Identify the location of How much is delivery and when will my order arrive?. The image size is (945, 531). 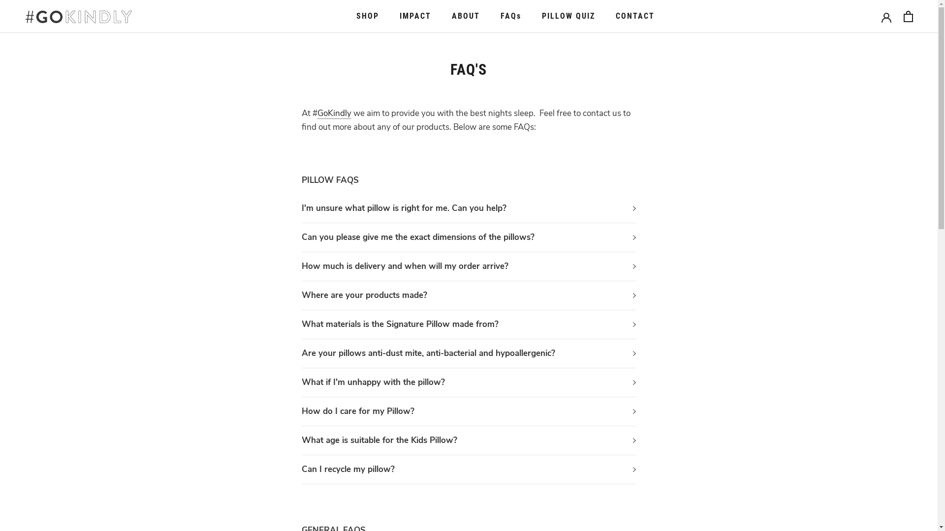
(469, 266).